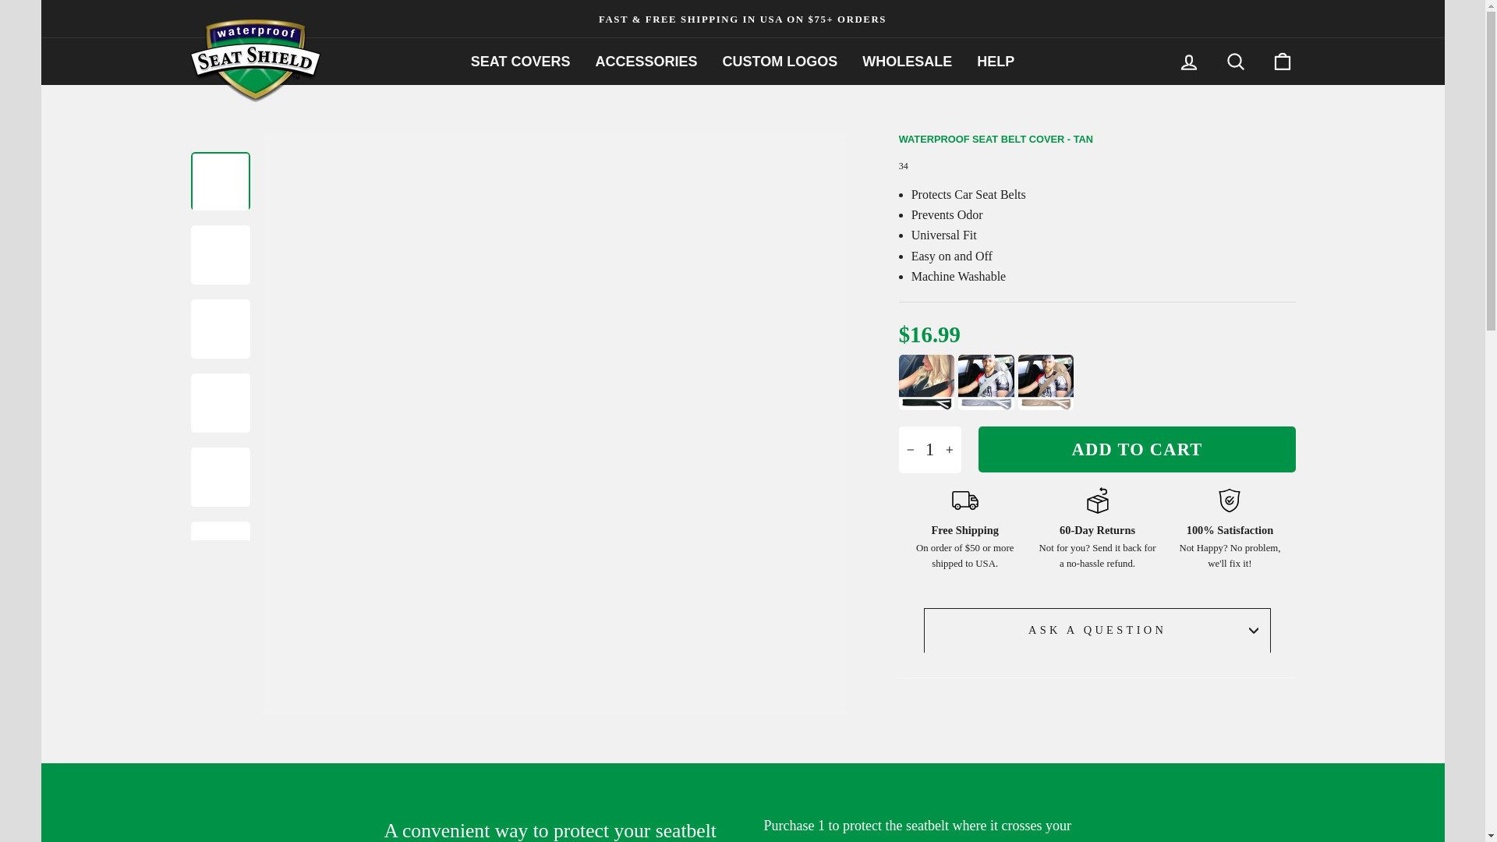  Describe the element at coordinates (929, 449) in the screenshot. I see `1` at that location.